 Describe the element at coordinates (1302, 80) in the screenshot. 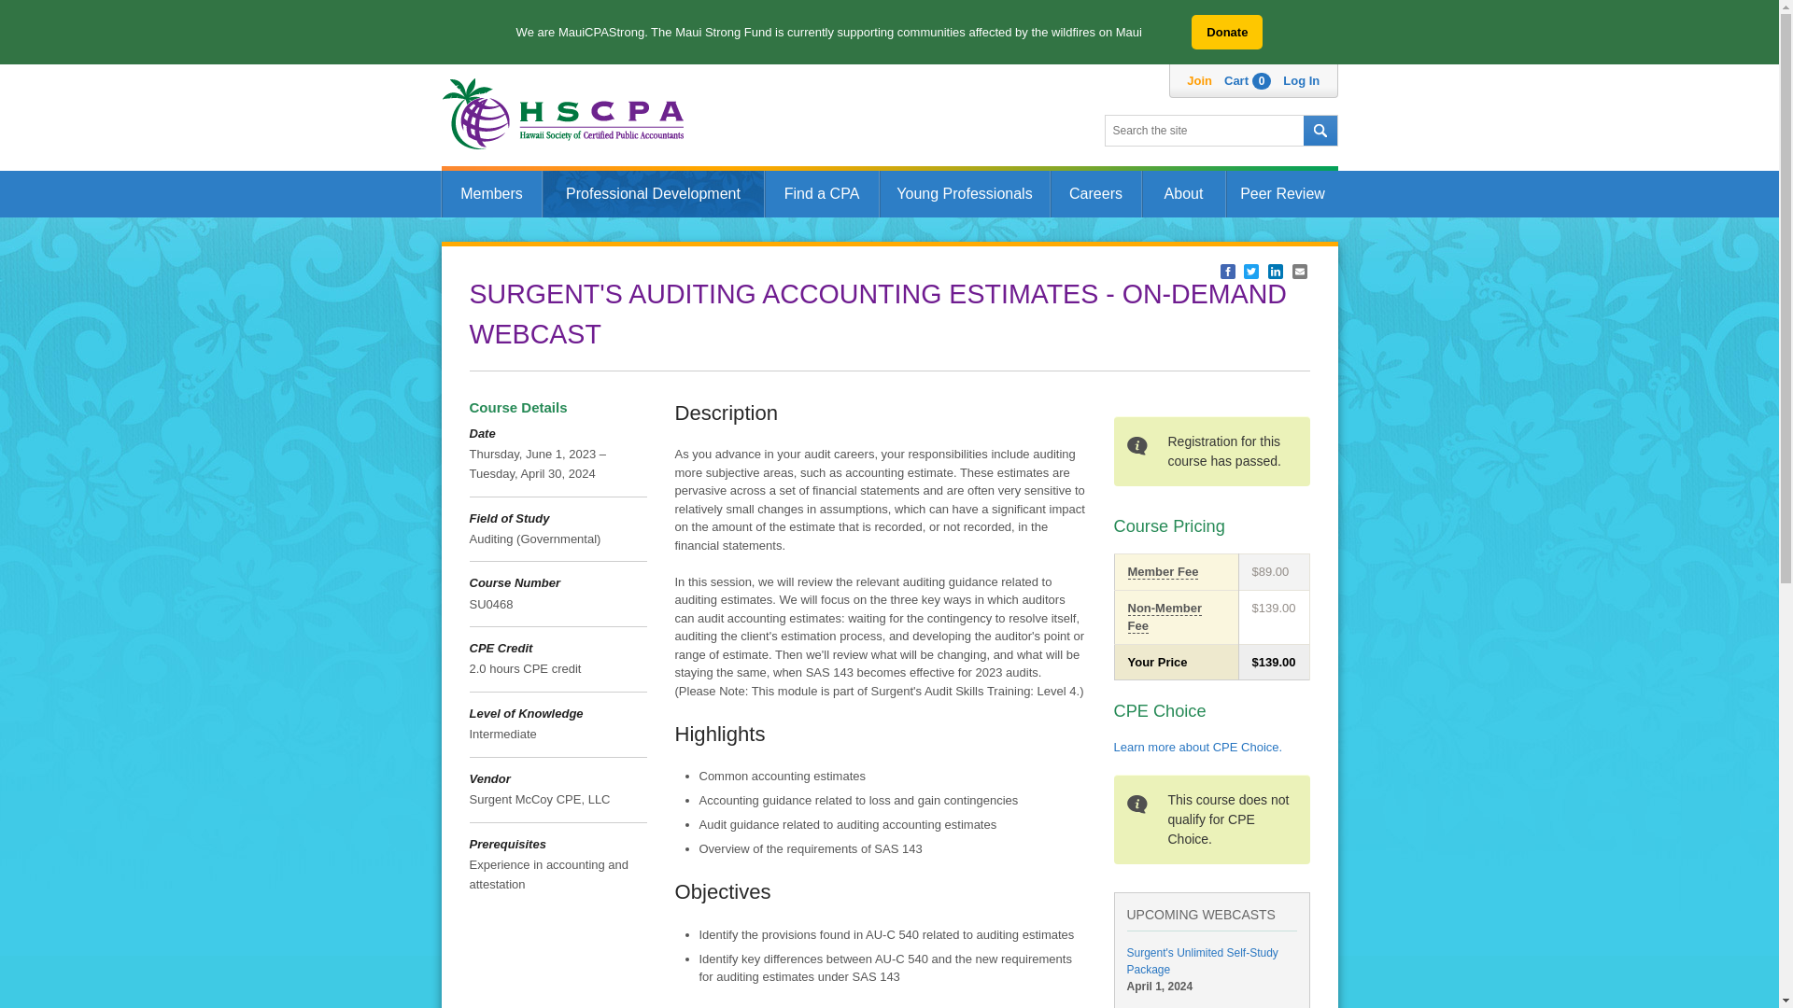

I see `Log In` at that location.